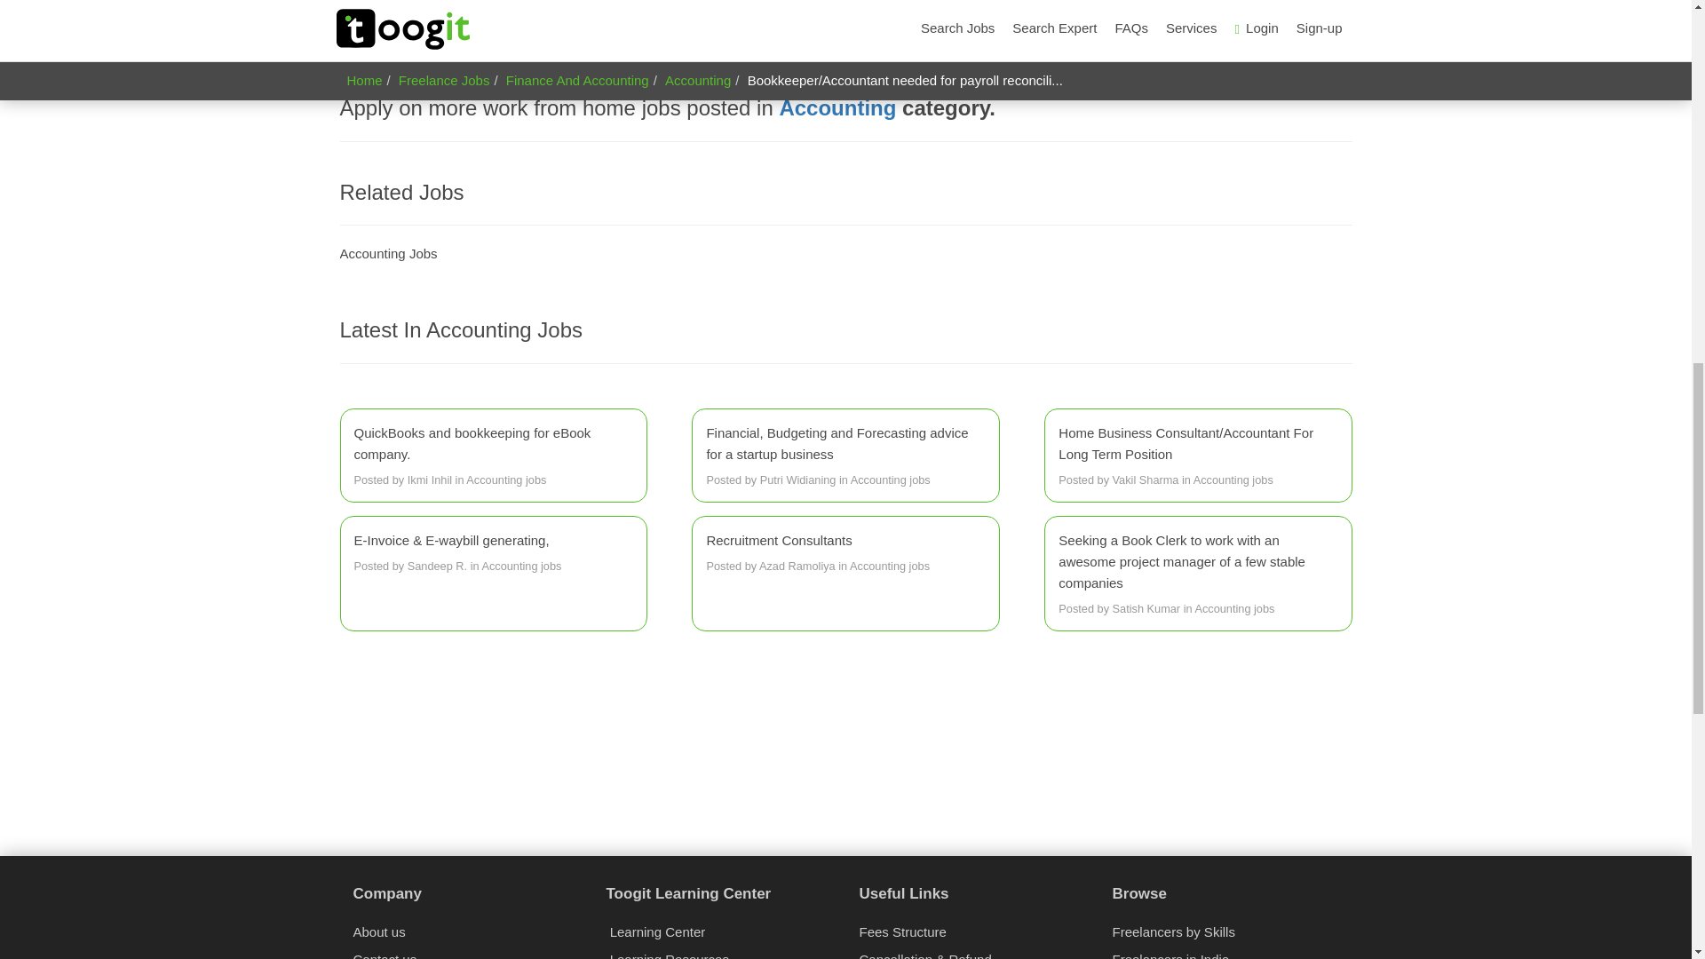 The height and width of the screenshot is (959, 1705). What do you see at coordinates (387, 252) in the screenshot?
I see `Accounting Jobs` at bounding box center [387, 252].